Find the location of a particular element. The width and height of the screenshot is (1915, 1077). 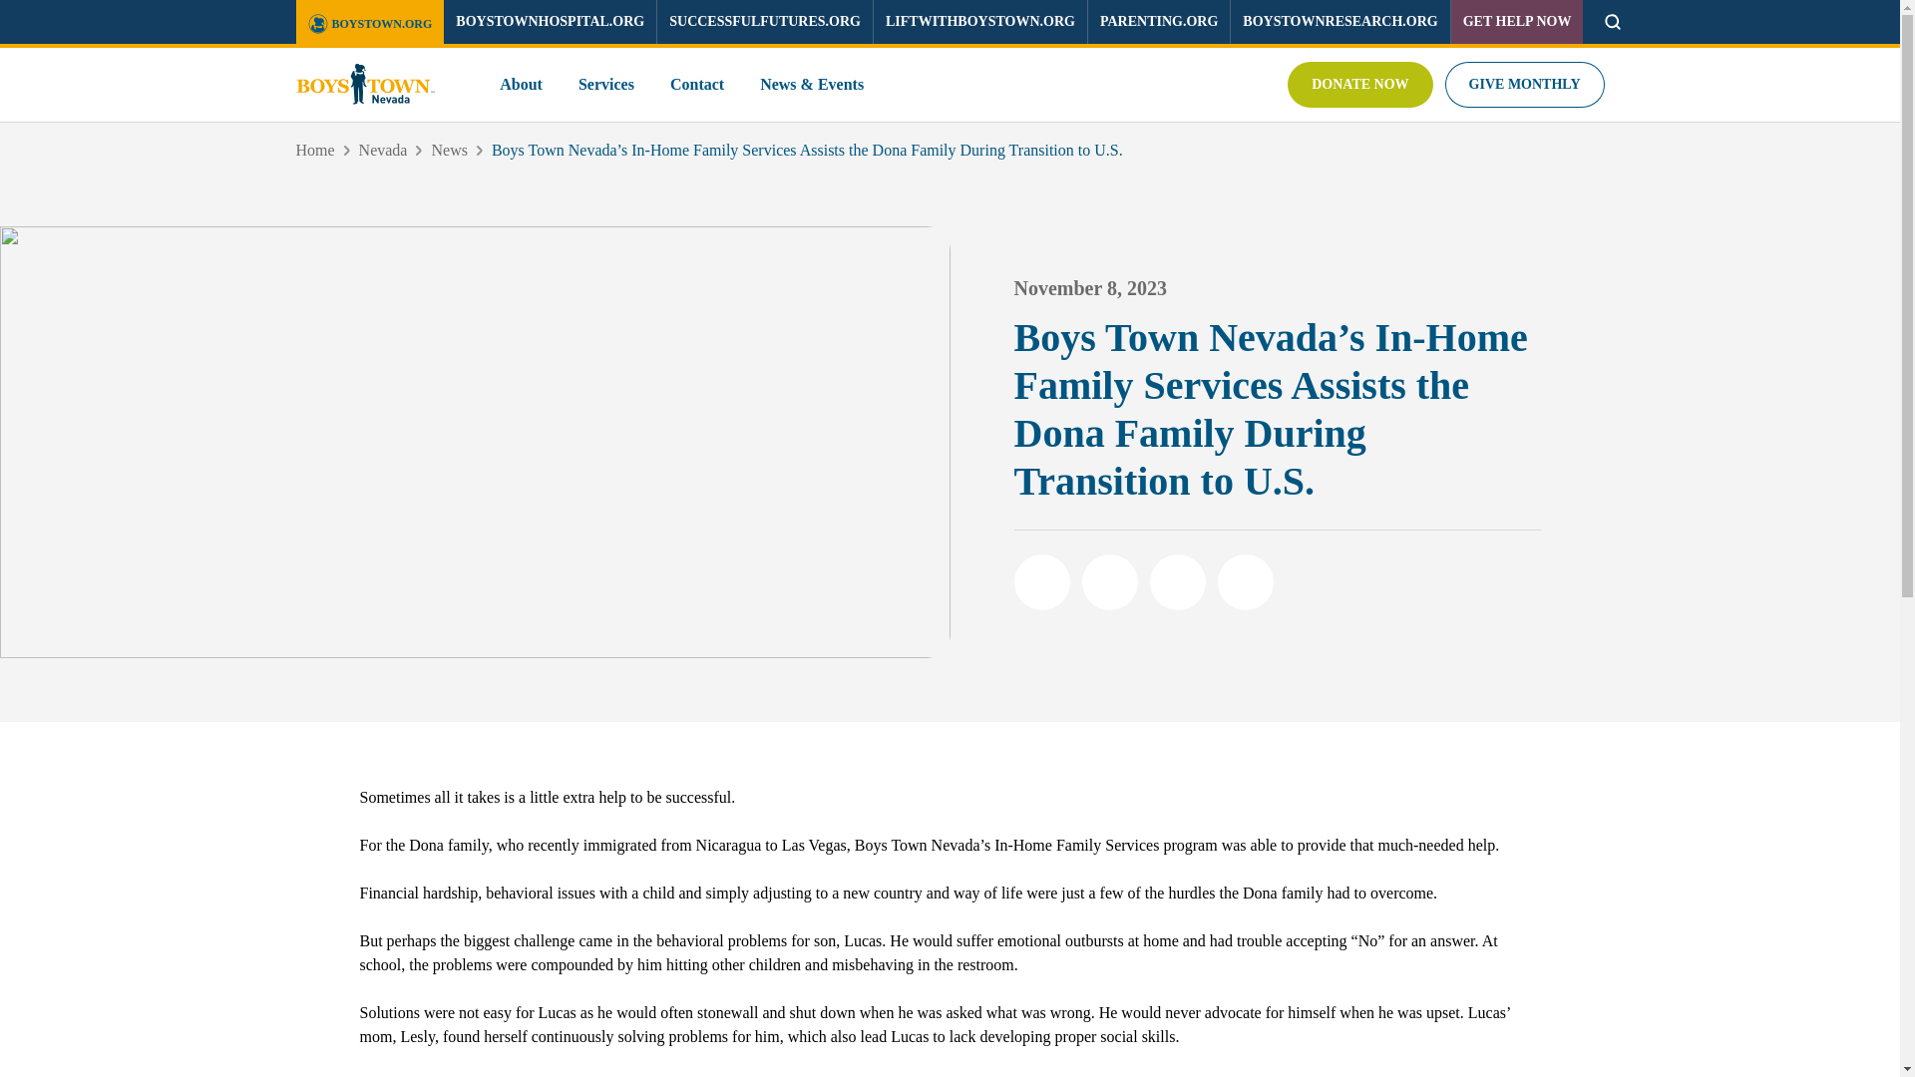

Services is located at coordinates (605, 85).